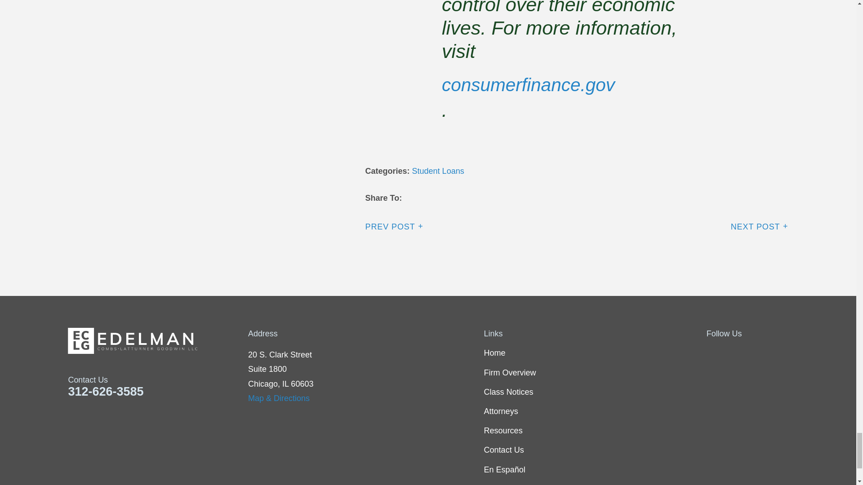  Describe the element at coordinates (759, 353) in the screenshot. I see `Yelp` at that location.